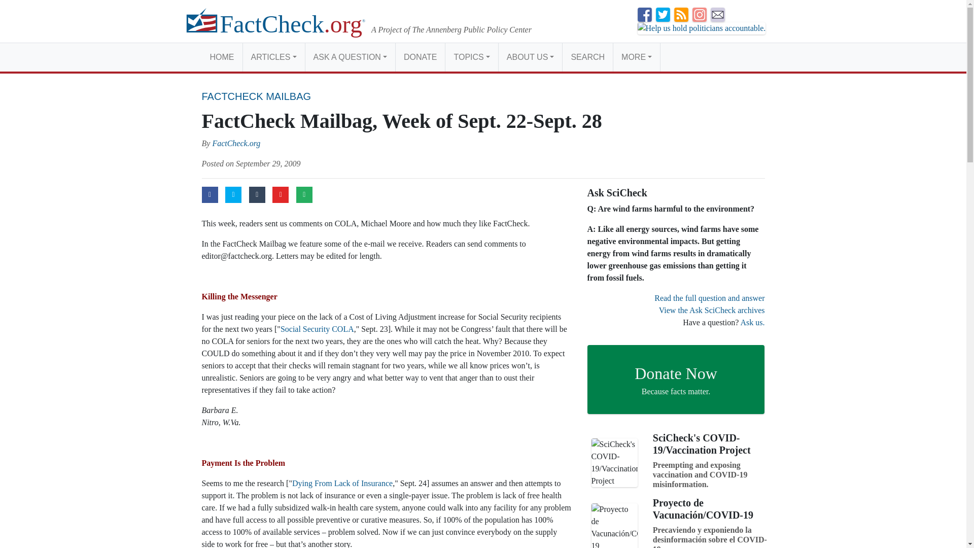 The width and height of the screenshot is (974, 548). I want to click on ABOUT US, so click(530, 57).